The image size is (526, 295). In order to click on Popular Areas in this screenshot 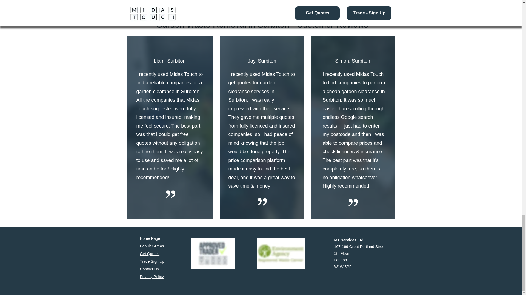, I will do `click(152, 246)`.